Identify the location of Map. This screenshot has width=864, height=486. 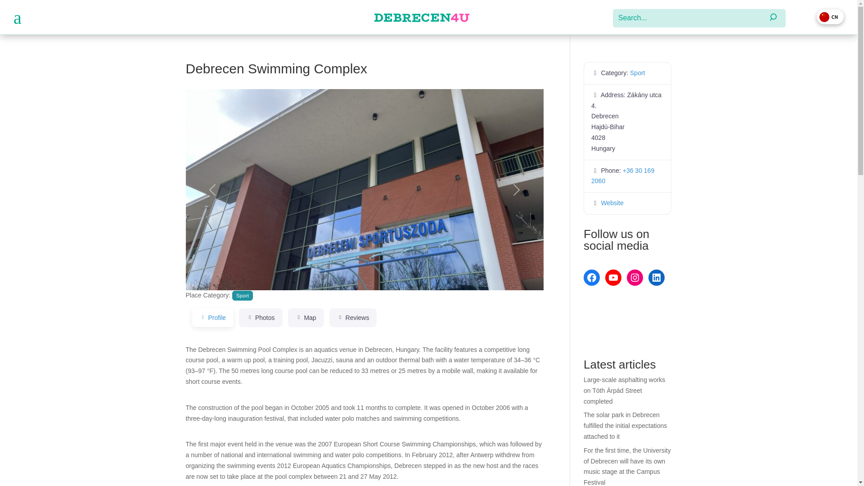
(306, 317).